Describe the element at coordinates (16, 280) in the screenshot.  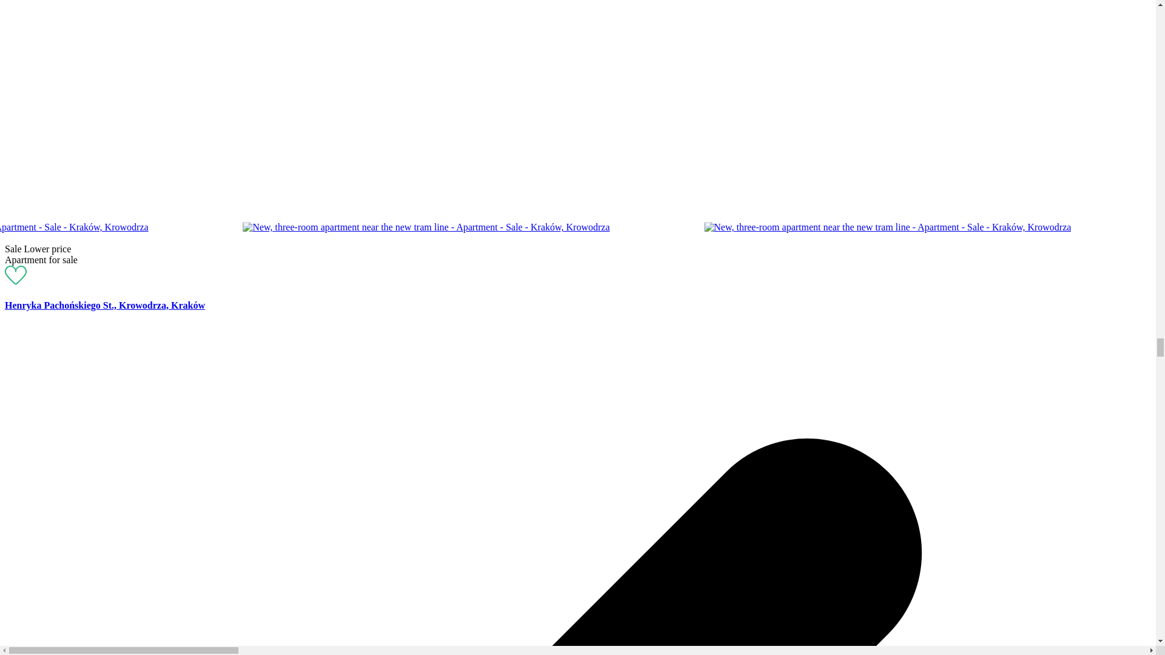
I see `Add offer to favorites` at that location.